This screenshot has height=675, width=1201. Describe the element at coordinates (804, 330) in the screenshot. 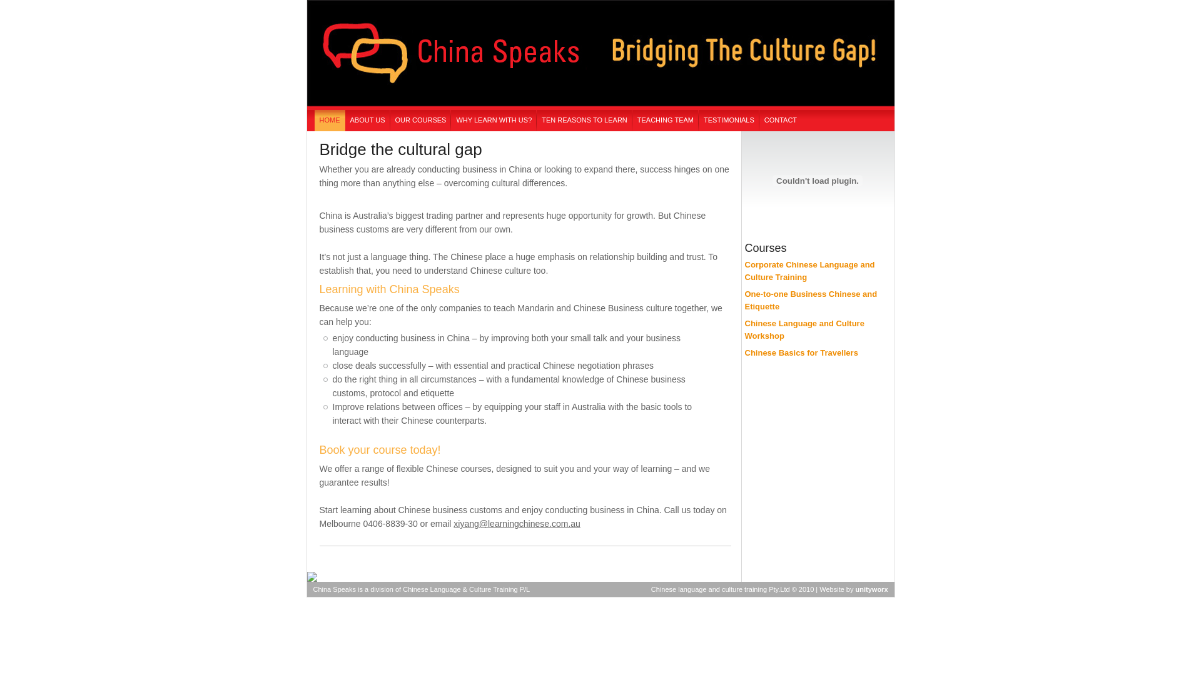

I see `Chinese Language and Culture Workshop` at that location.